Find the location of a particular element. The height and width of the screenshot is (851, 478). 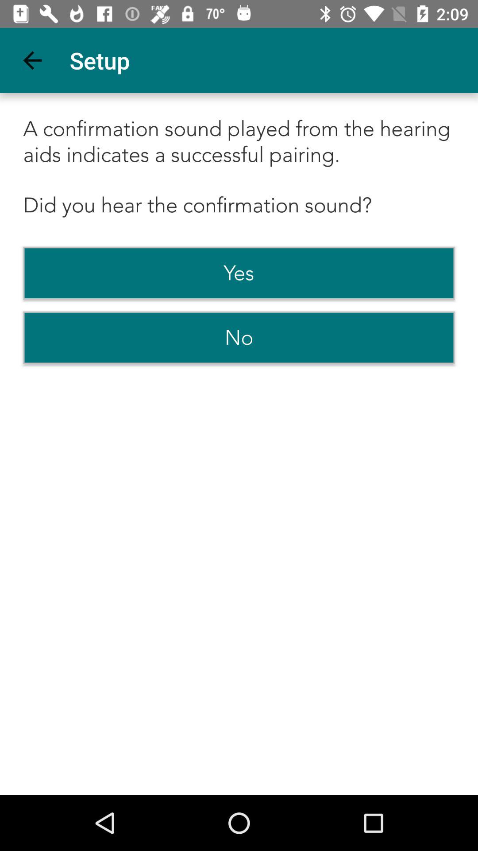

turn on the item above a confirmation sound item is located at coordinates (32, 60).